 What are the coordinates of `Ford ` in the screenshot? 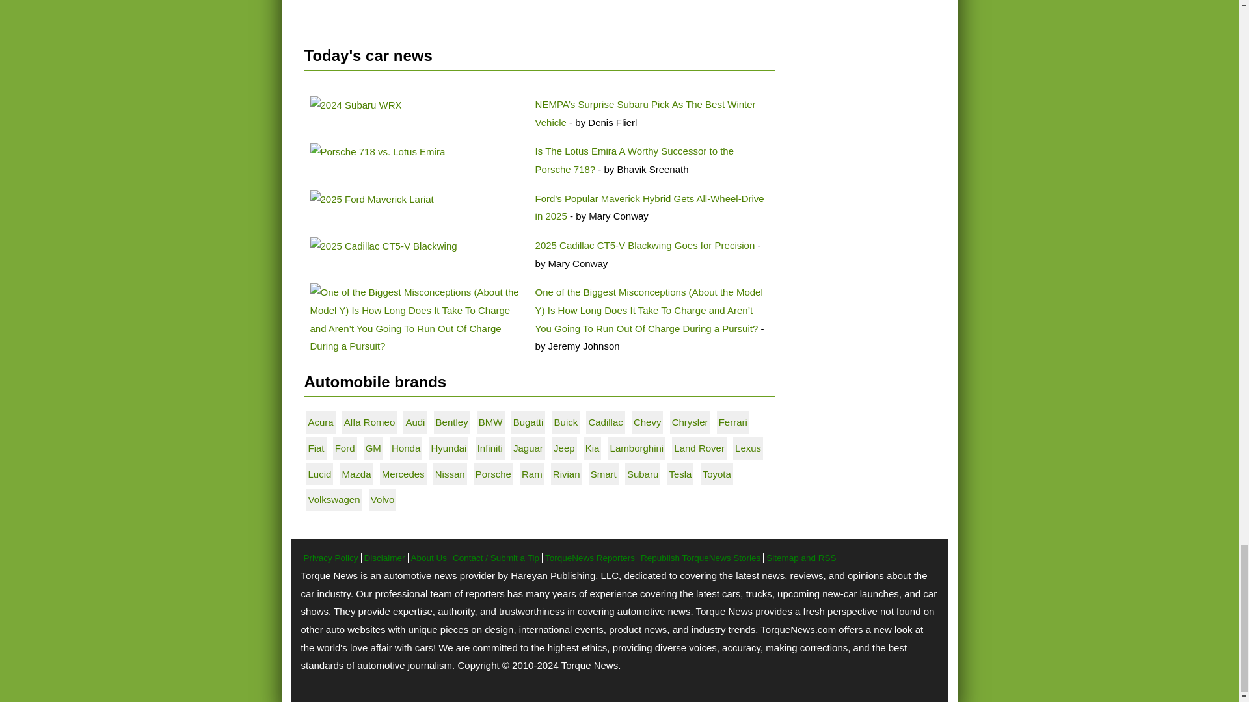 It's located at (371, 199).